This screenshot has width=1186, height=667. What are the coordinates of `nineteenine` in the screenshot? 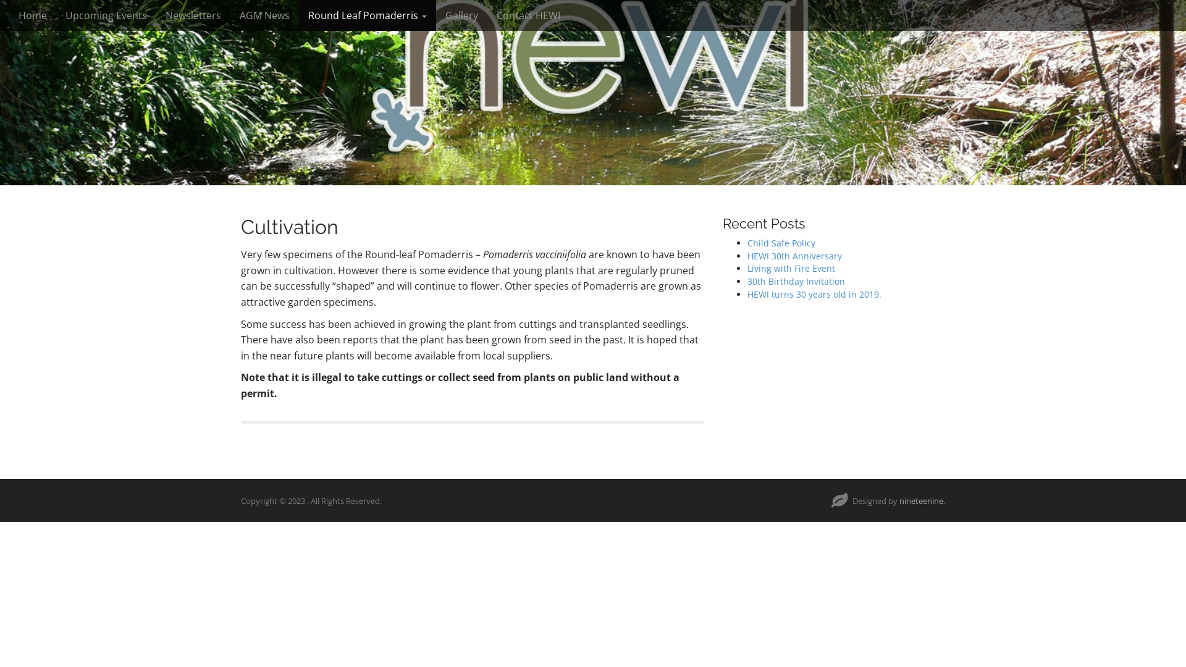 It's located at (922, 501).